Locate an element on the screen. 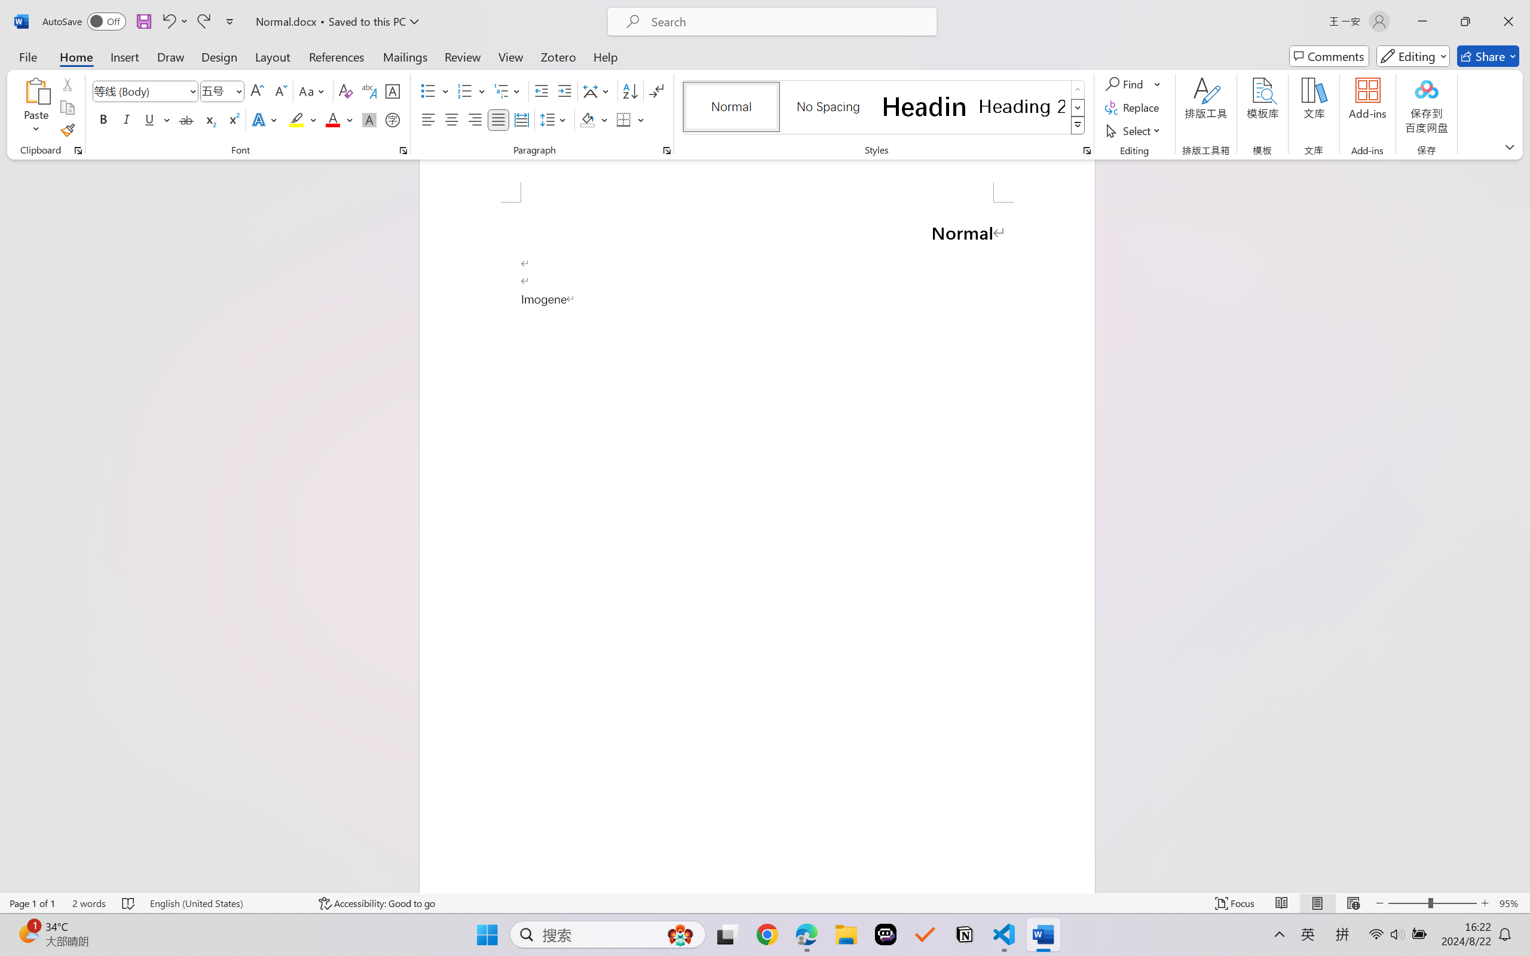 The height and width of the screenshot is (956, 1530). Text Effects and Typography is located at coordinates (266, 119).